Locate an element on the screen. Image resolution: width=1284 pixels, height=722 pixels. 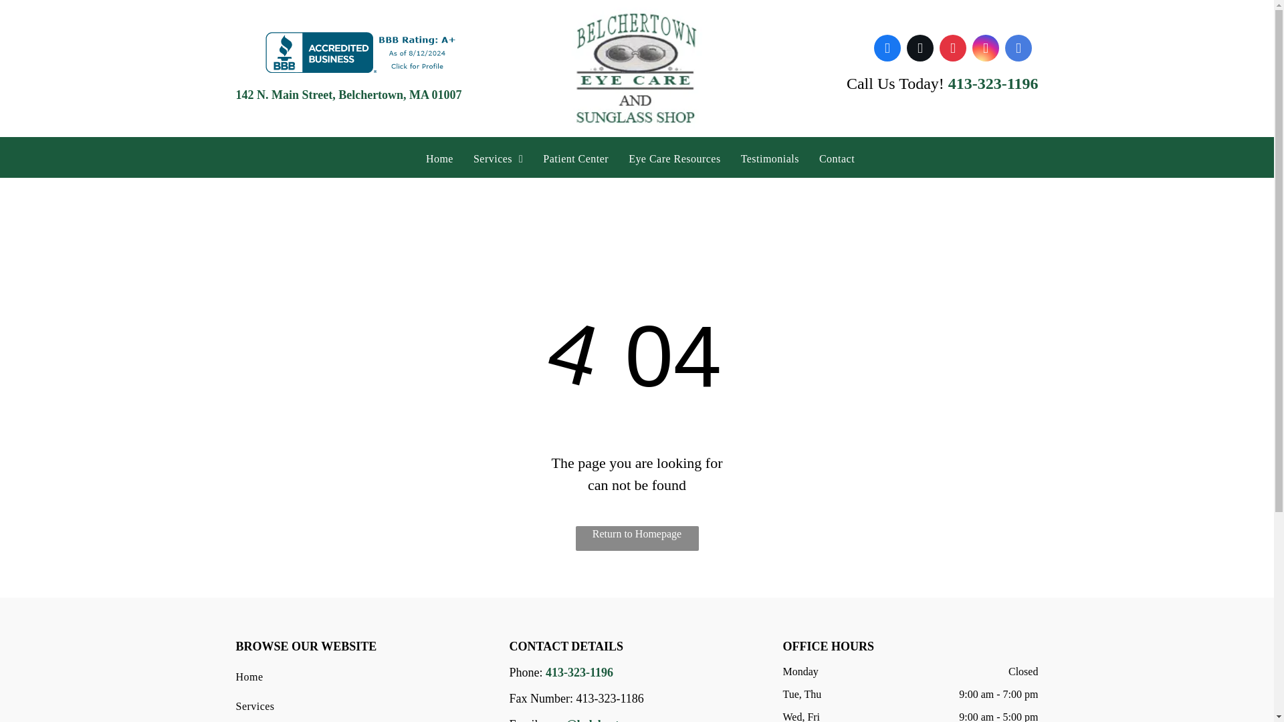
413-323-1196 is located at coordinates (994, 84).